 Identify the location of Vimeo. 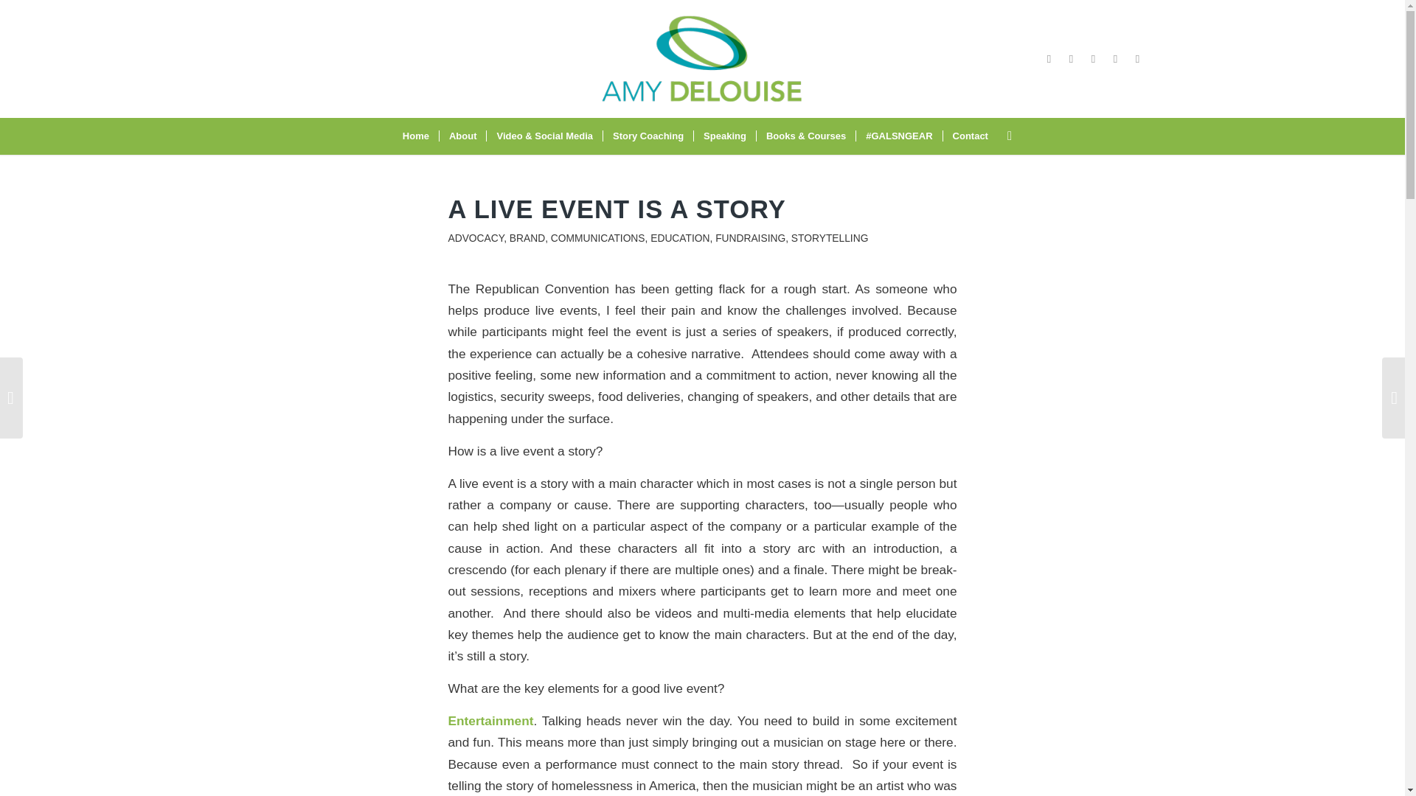
(1093, 59).